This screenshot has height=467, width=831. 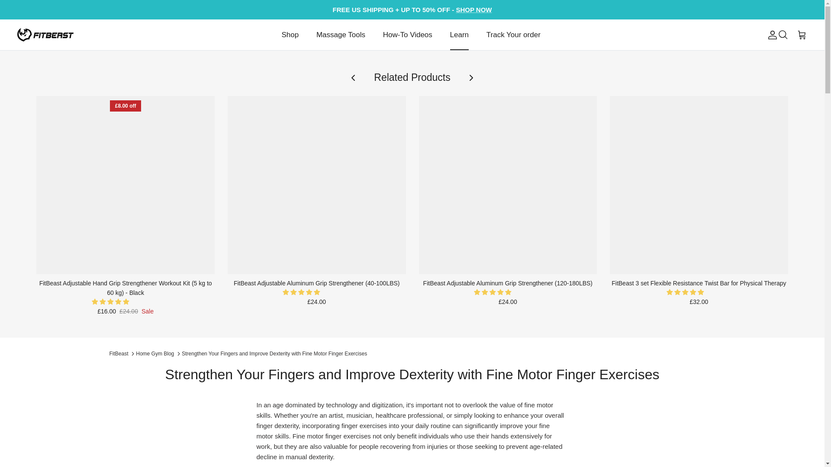 What do you see at coordinates (513, 35) in the screenshot?
I see `Track Your order` at bounding box center [513, 35].